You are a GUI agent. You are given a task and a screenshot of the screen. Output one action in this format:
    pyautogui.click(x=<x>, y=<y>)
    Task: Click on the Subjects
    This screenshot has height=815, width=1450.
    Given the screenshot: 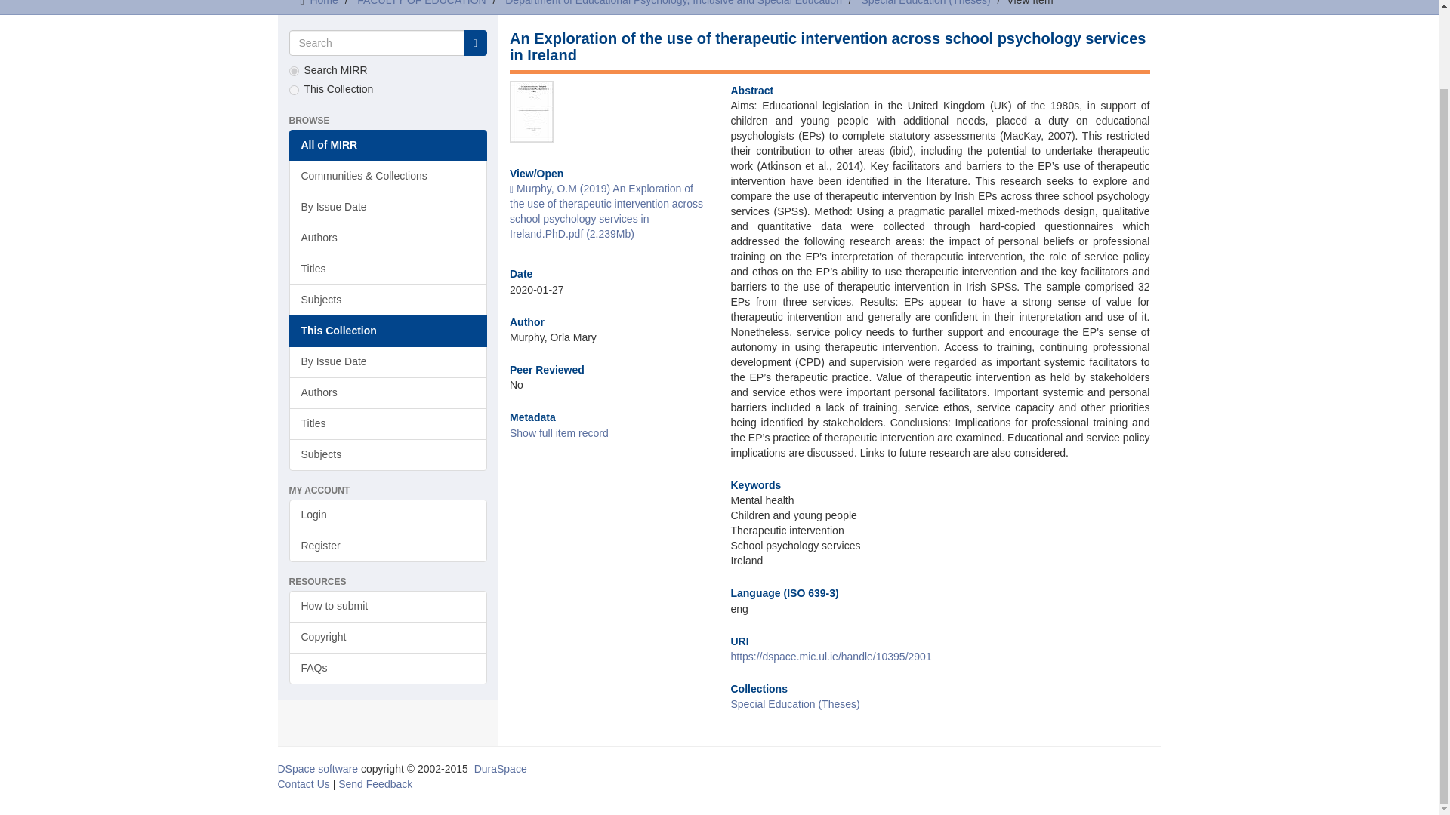 What is the action you would take?
    pyautogui.click(x=388, y=300)
    